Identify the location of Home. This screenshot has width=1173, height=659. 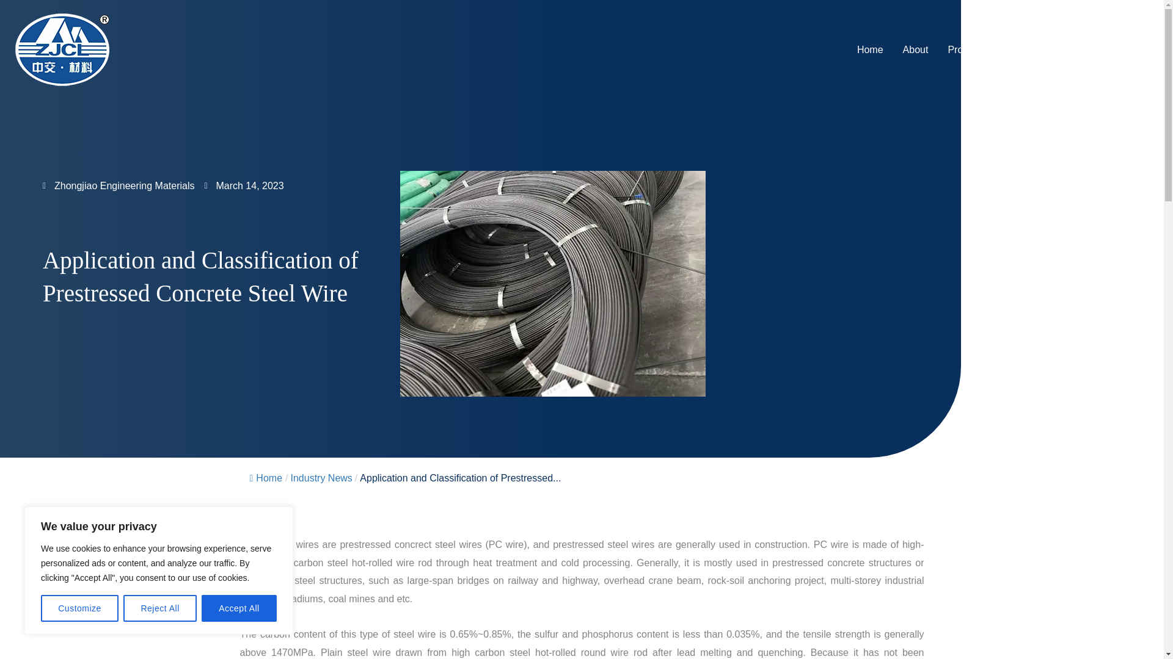
(265, 478).